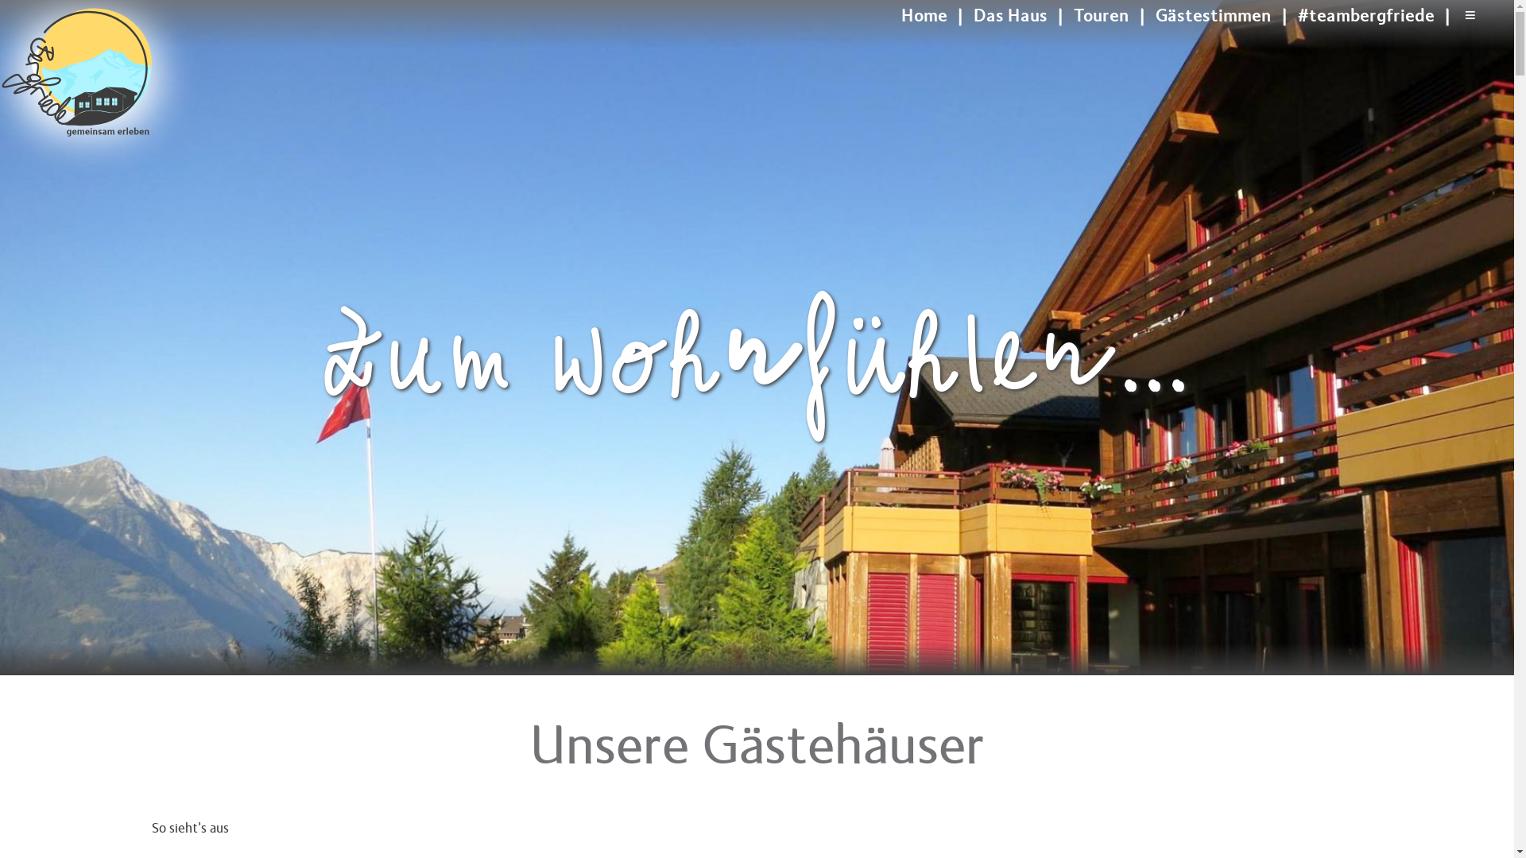  Describe the element at coordinates (1366, 16) in the screenshot. I see `#teambergfriede` at that location.